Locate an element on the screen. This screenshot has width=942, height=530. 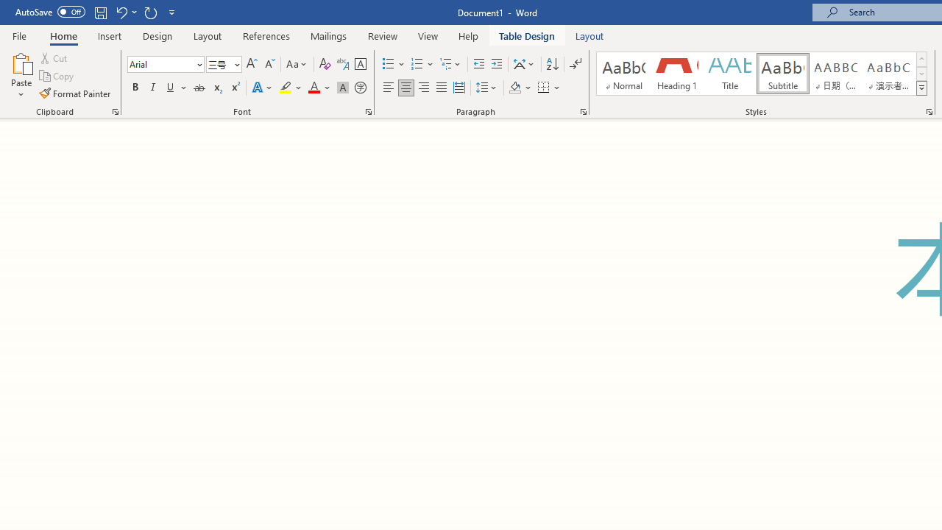
Text Highlight Color is located at coordinates (291, 88).